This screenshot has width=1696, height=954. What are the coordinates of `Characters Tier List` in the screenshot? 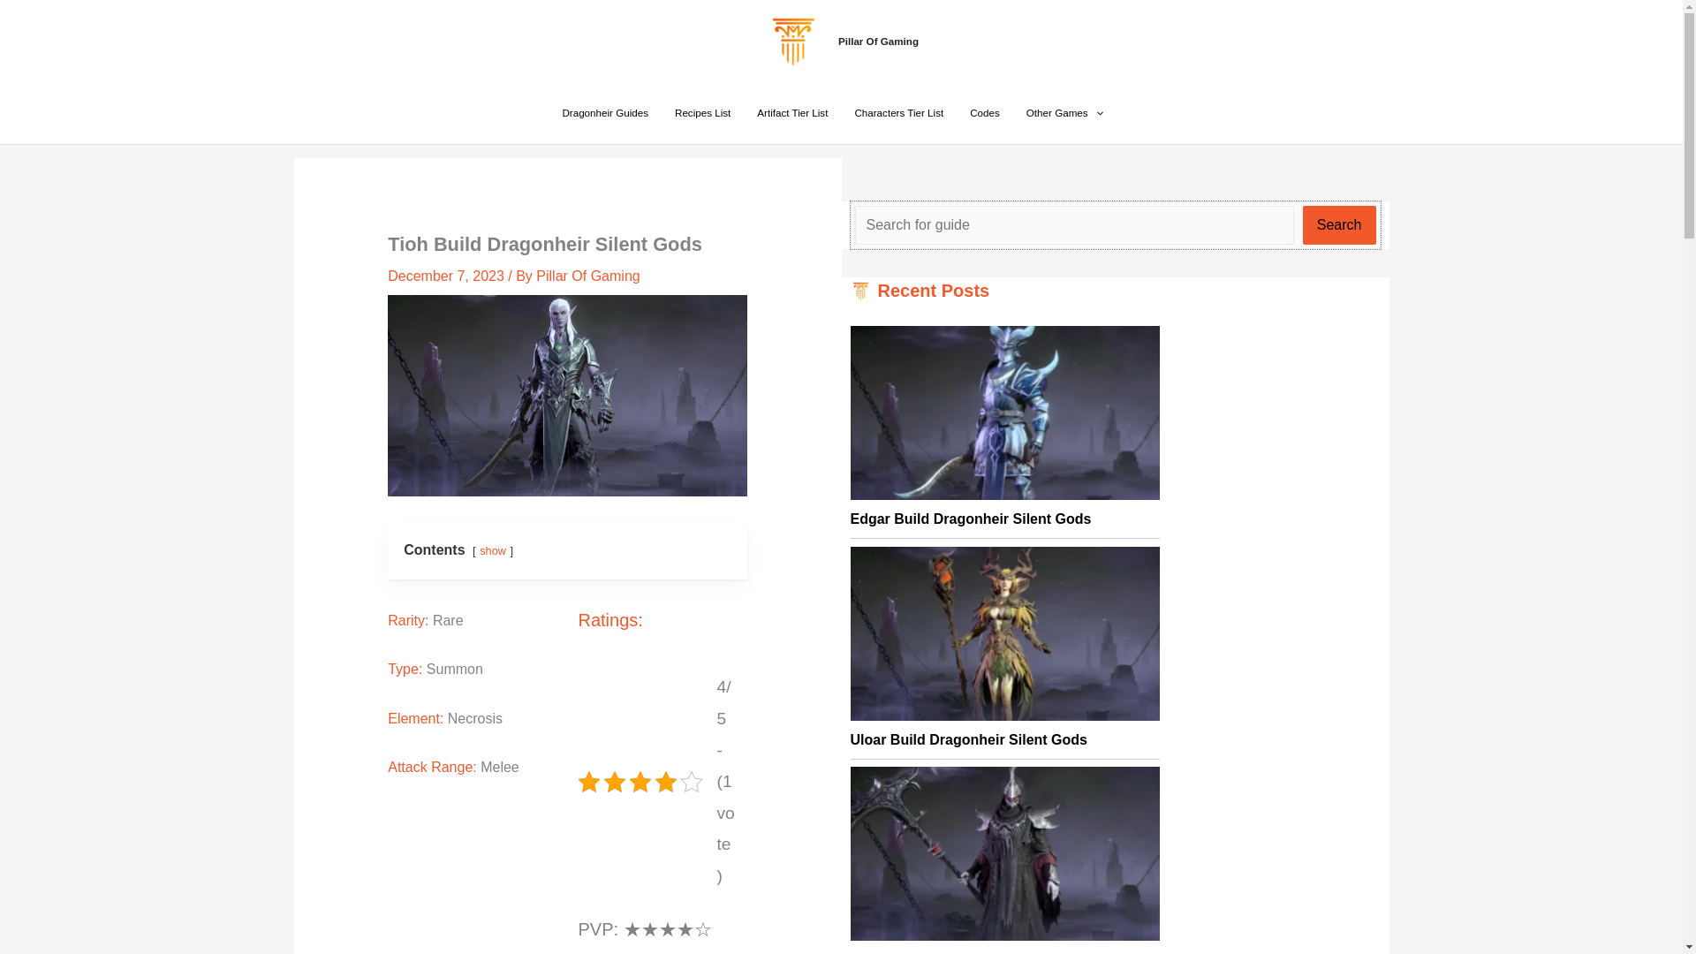 It's located at (898, 113).